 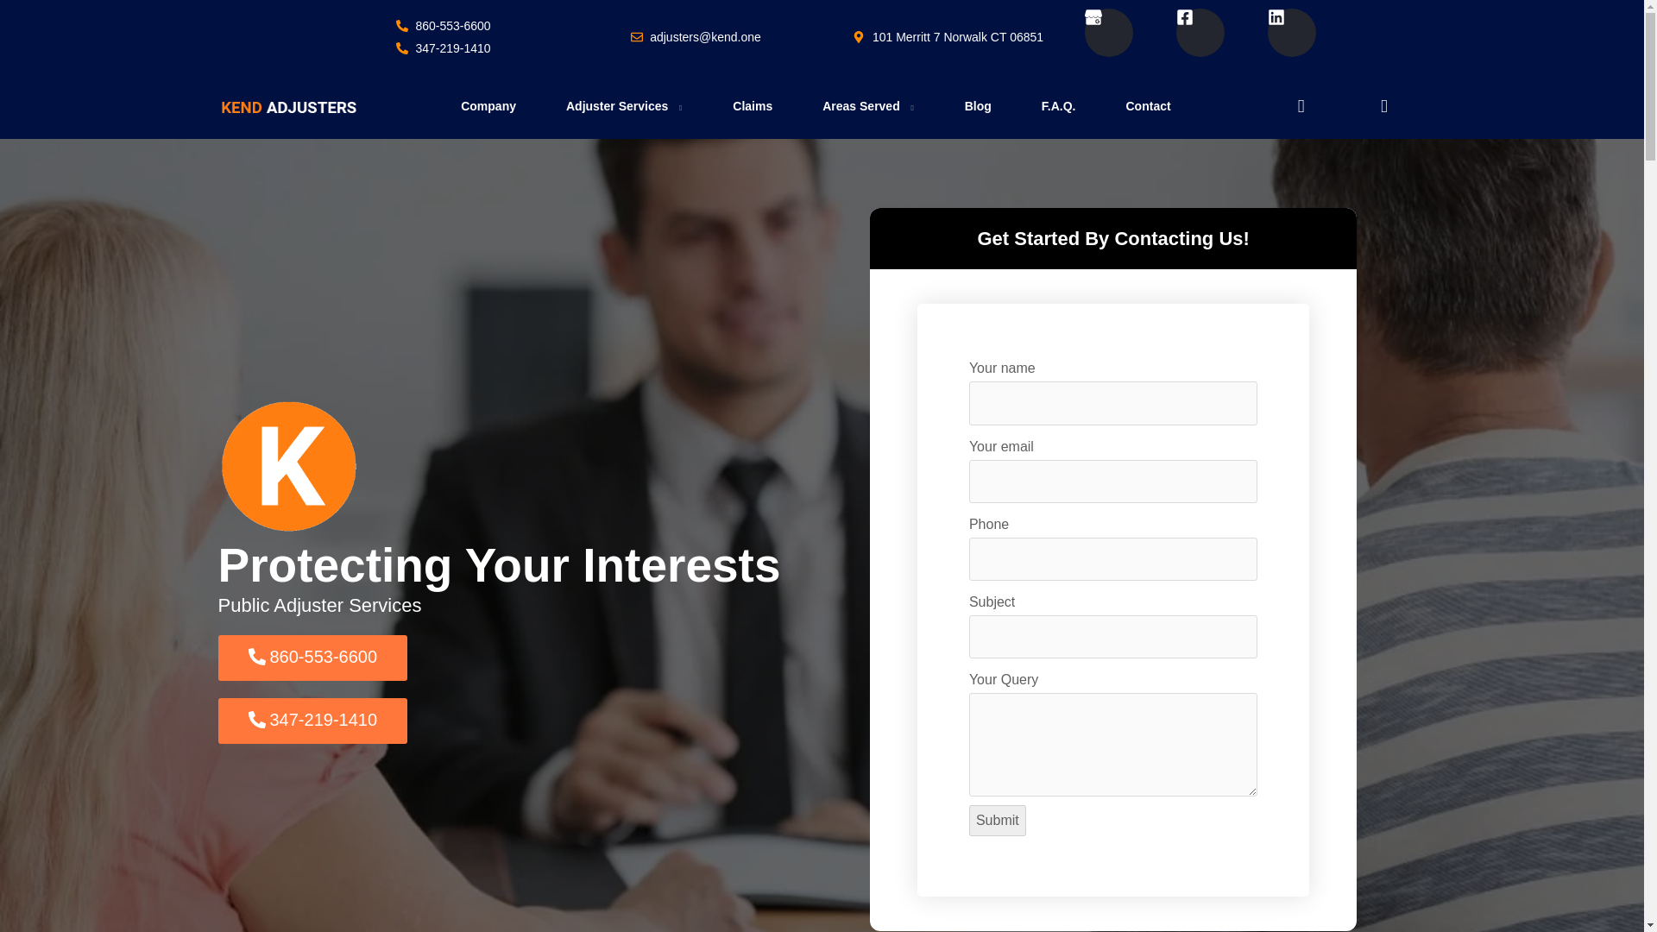 I want to click on 101 Merritt 7 Norwalk CT 06851, so click(x=948, y=37).